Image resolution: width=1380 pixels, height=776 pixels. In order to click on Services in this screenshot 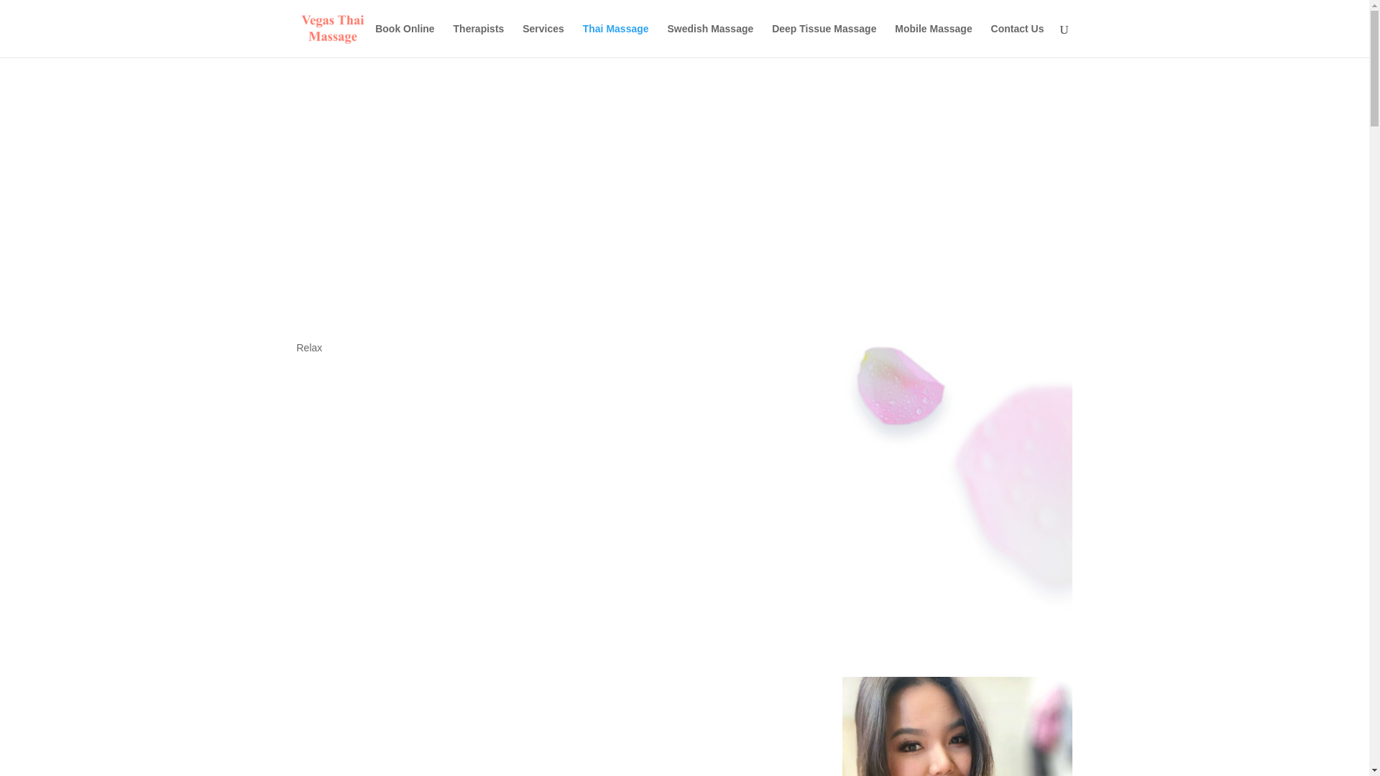, I will do `click(543, 40)`.